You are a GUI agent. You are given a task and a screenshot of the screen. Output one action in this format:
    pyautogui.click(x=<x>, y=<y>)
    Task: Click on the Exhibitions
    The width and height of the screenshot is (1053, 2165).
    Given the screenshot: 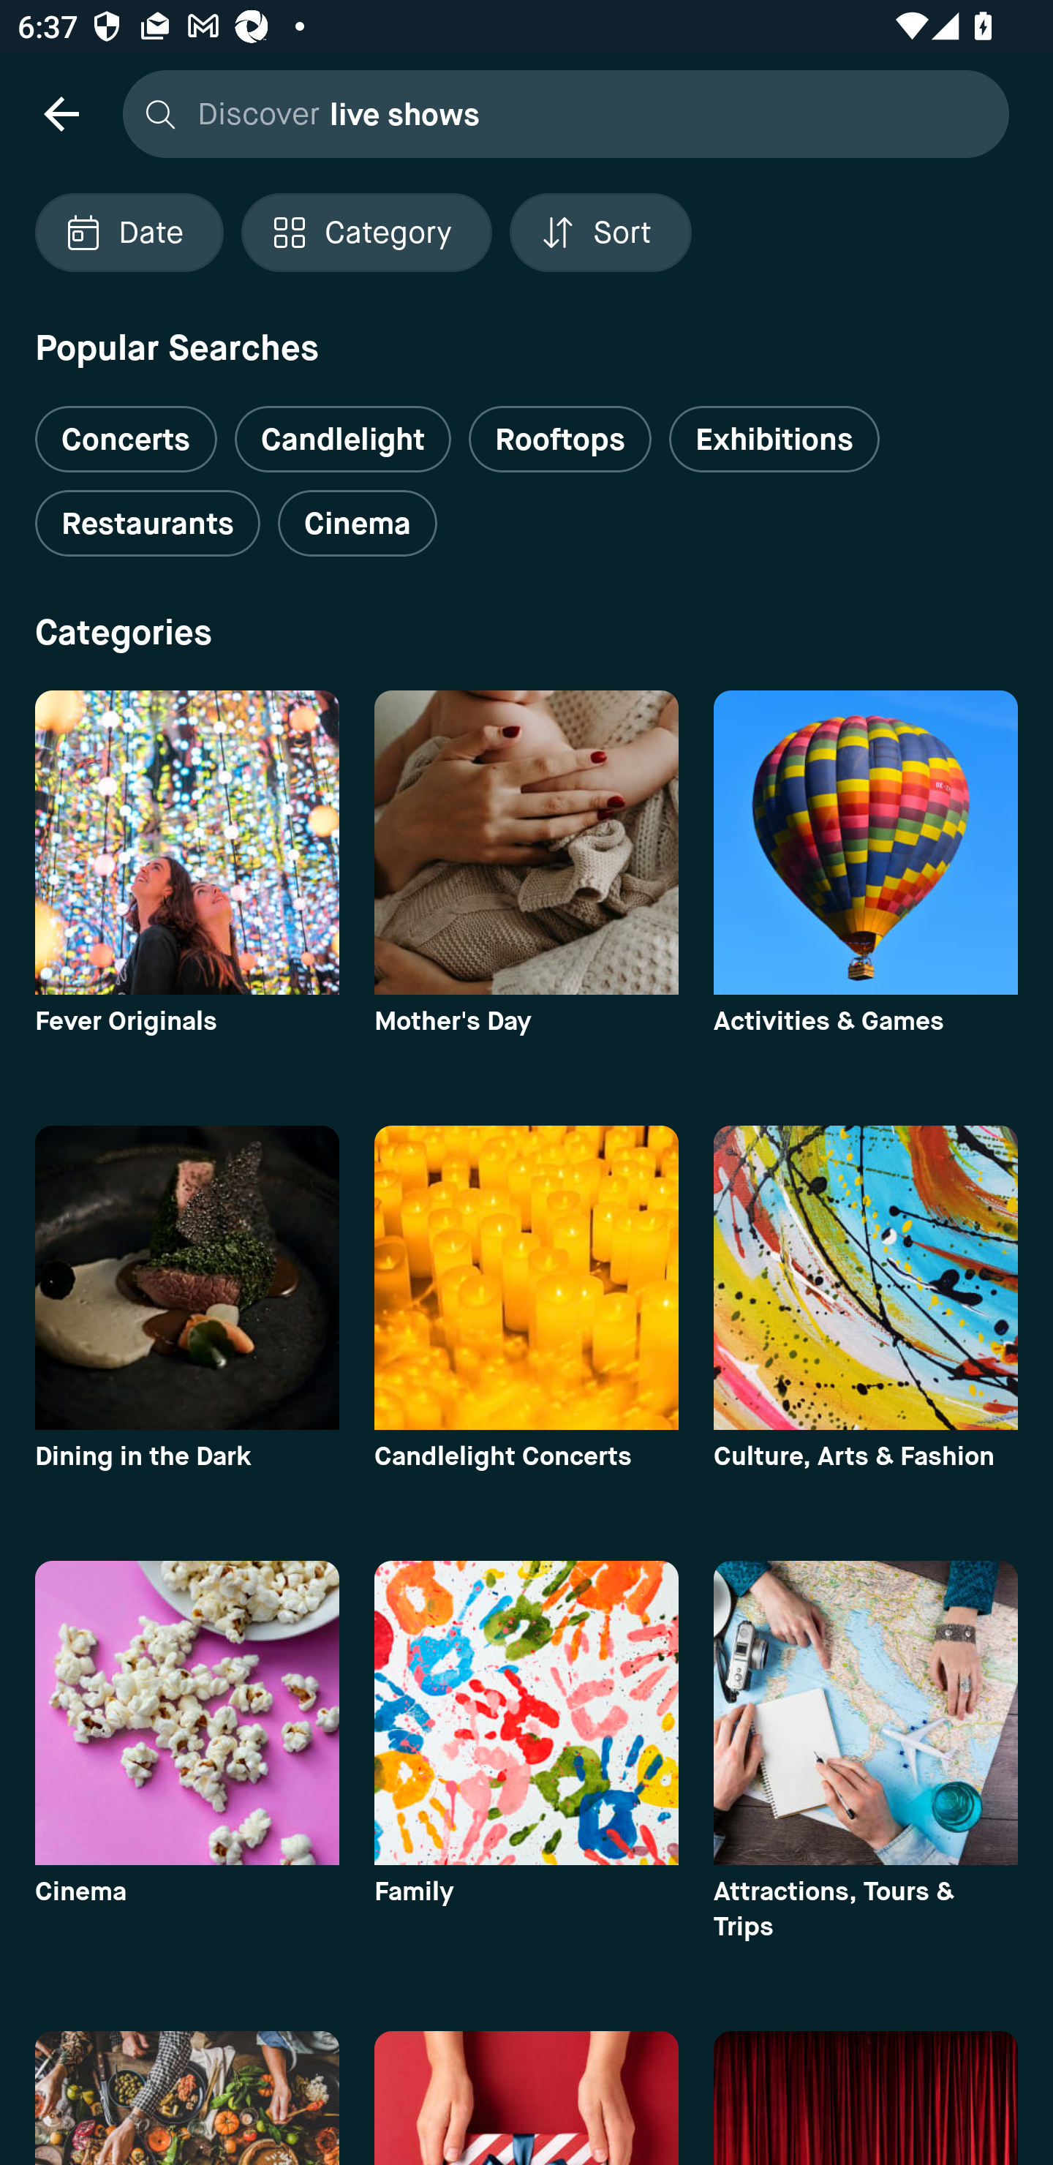 What is the action you would take?
    pyautogui.click(x=774, y=439)
    